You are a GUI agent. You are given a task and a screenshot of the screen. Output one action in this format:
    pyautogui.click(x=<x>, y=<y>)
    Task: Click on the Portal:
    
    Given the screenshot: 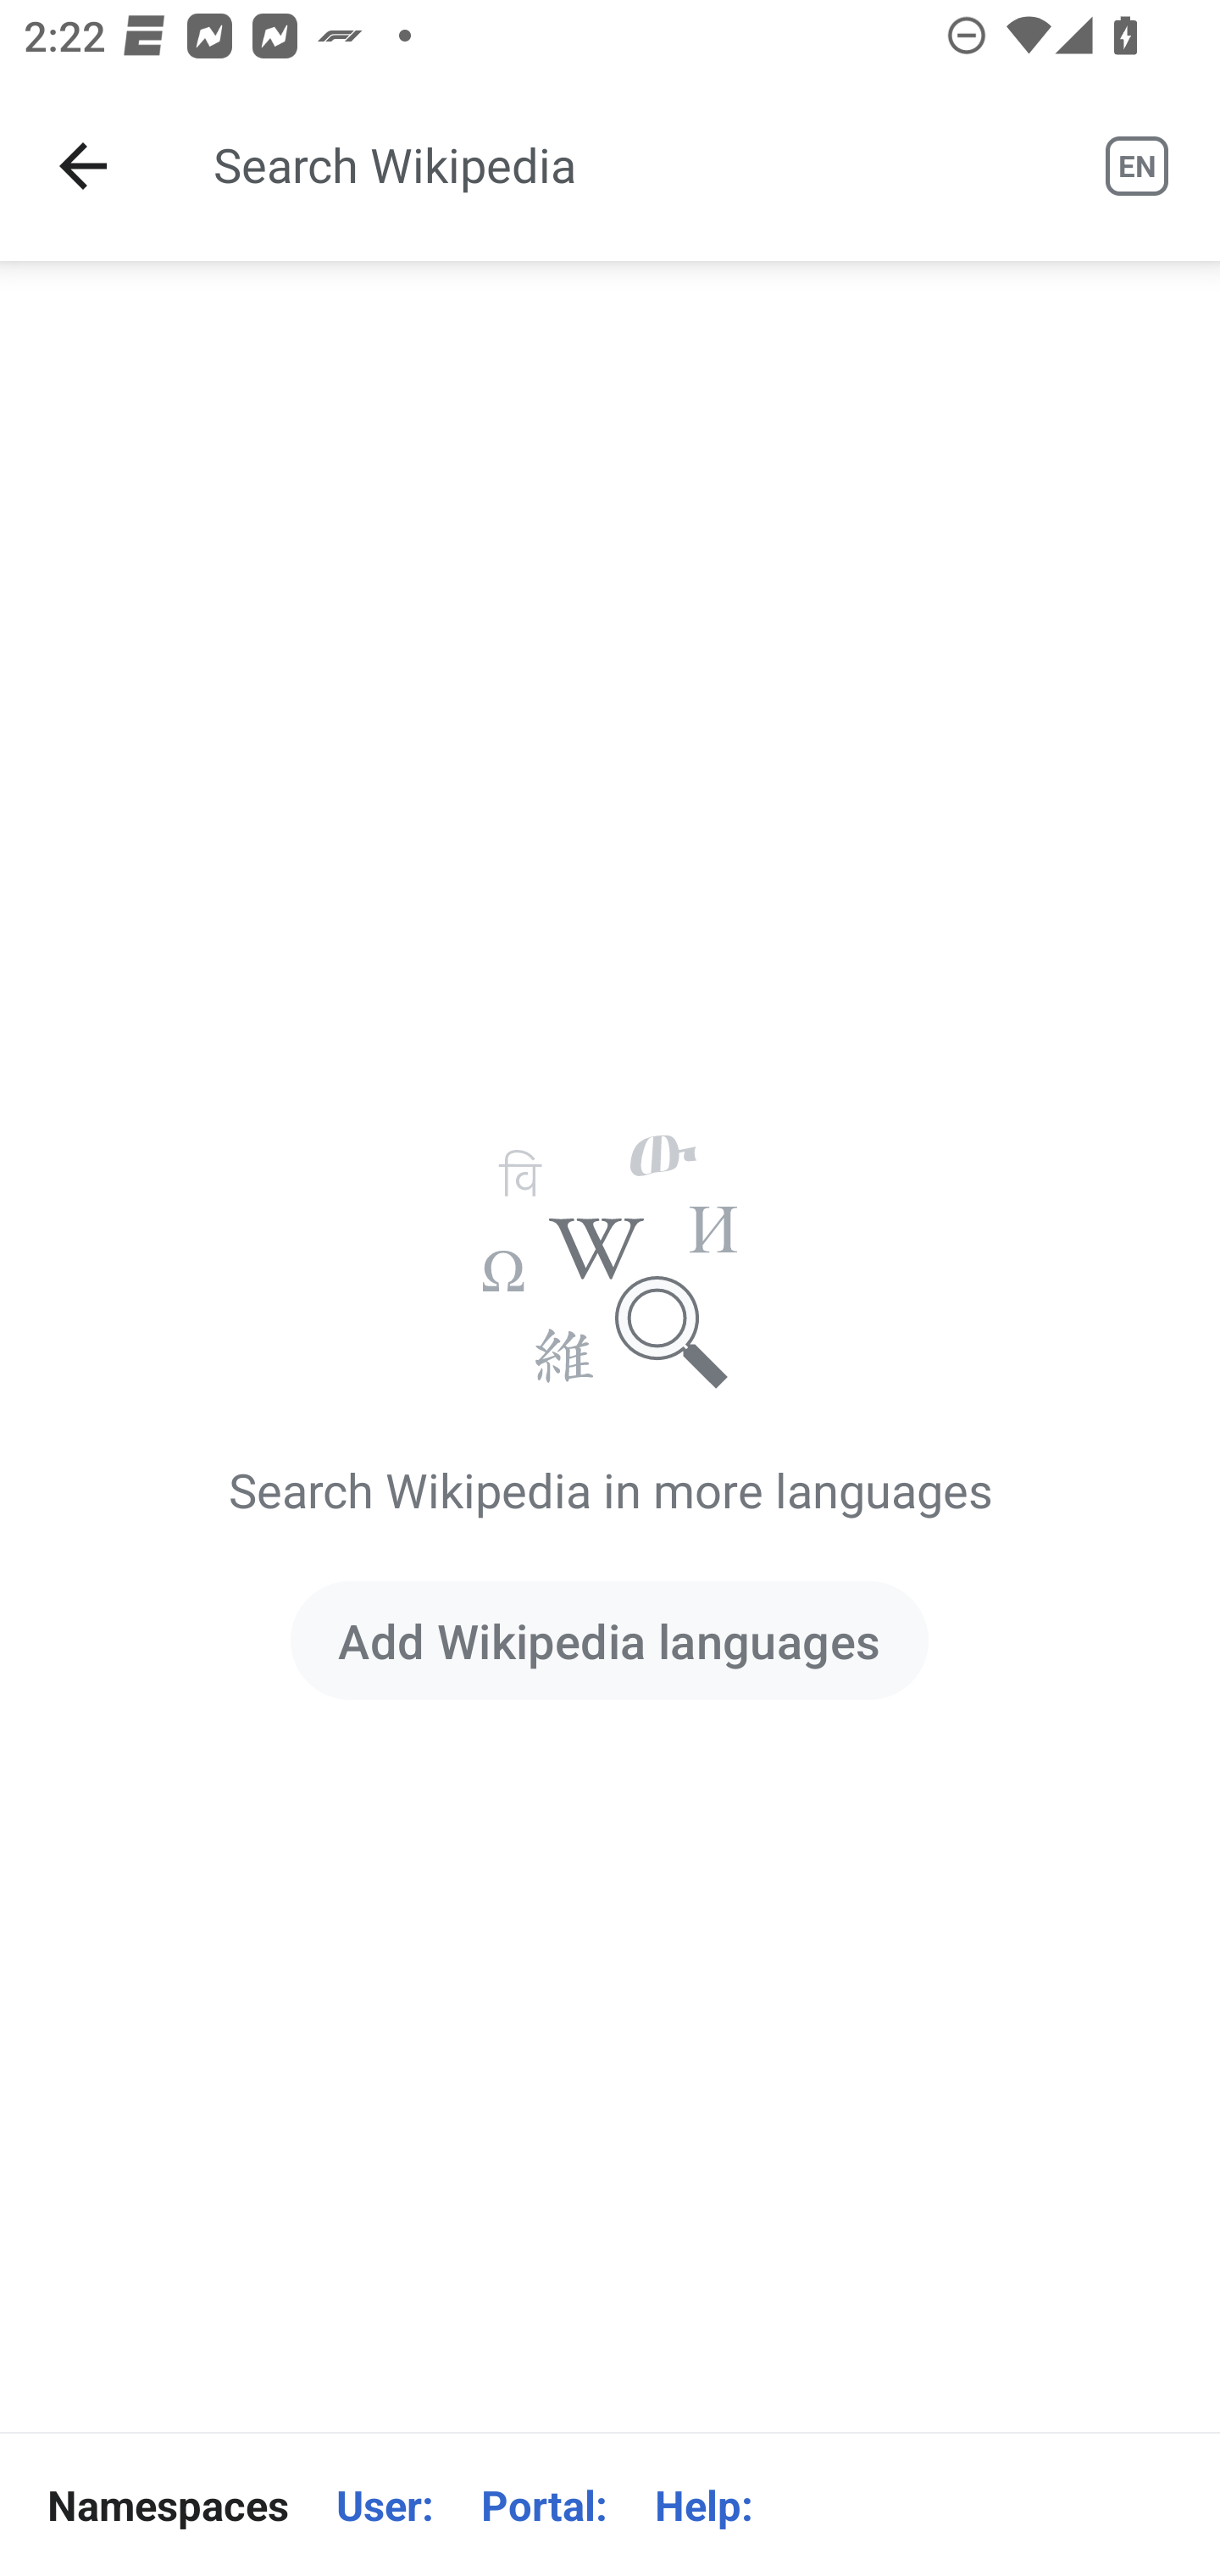 What is the action you would take?
    pyautogui.click(x=544, y=2505)
    